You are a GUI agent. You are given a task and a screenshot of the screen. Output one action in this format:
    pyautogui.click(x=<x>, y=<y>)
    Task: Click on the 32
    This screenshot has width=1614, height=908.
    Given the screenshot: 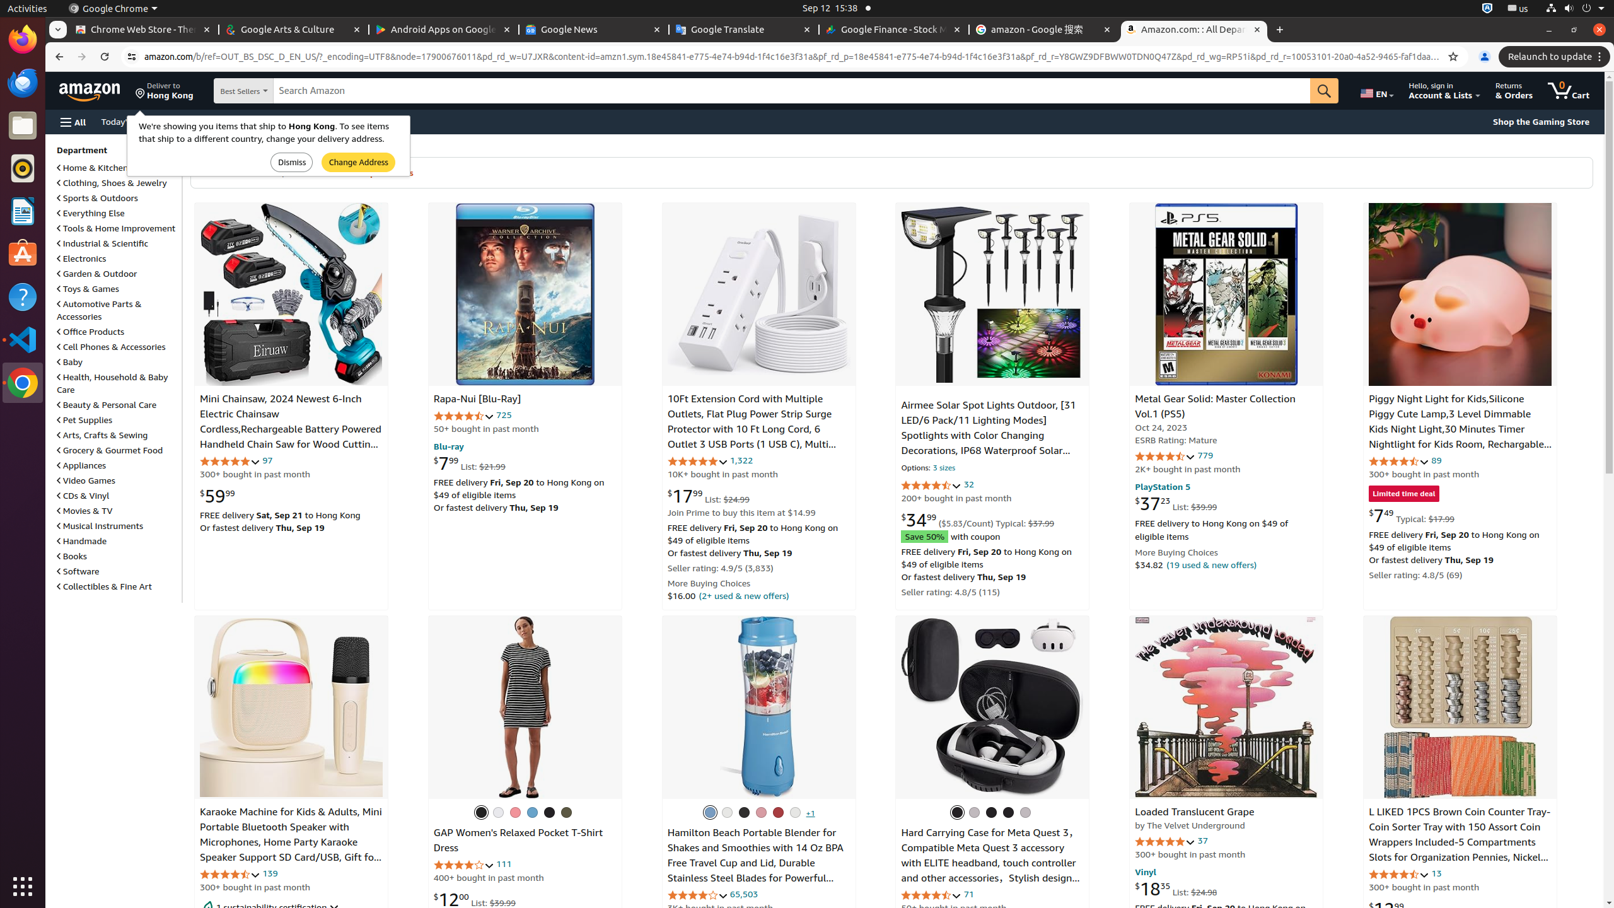 What is the action you would take?
    pyautogui.click(x=969, y=484)
    